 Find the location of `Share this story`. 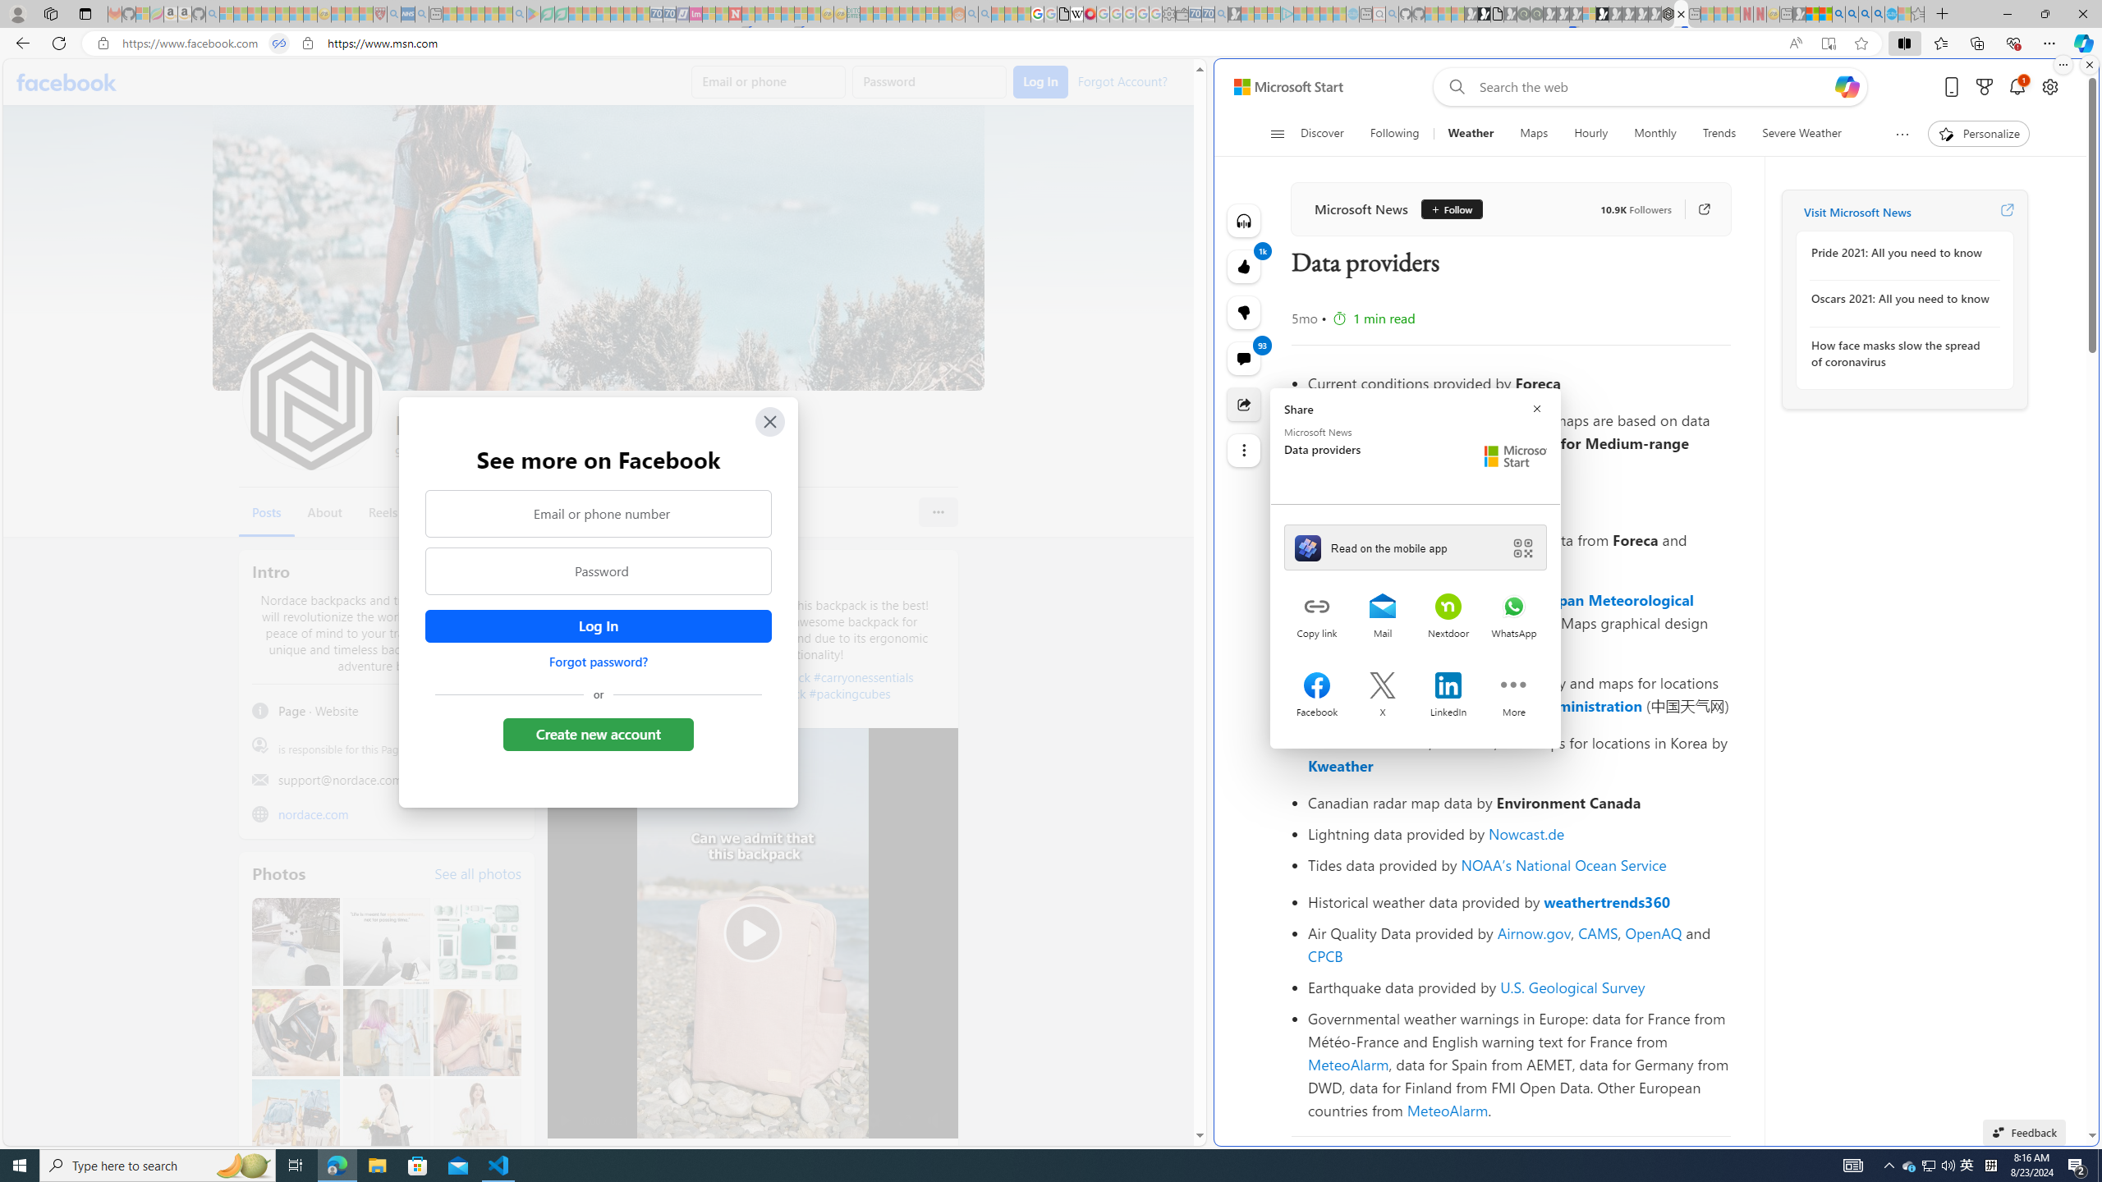

Share this story is located at coordinates (1245, 404).